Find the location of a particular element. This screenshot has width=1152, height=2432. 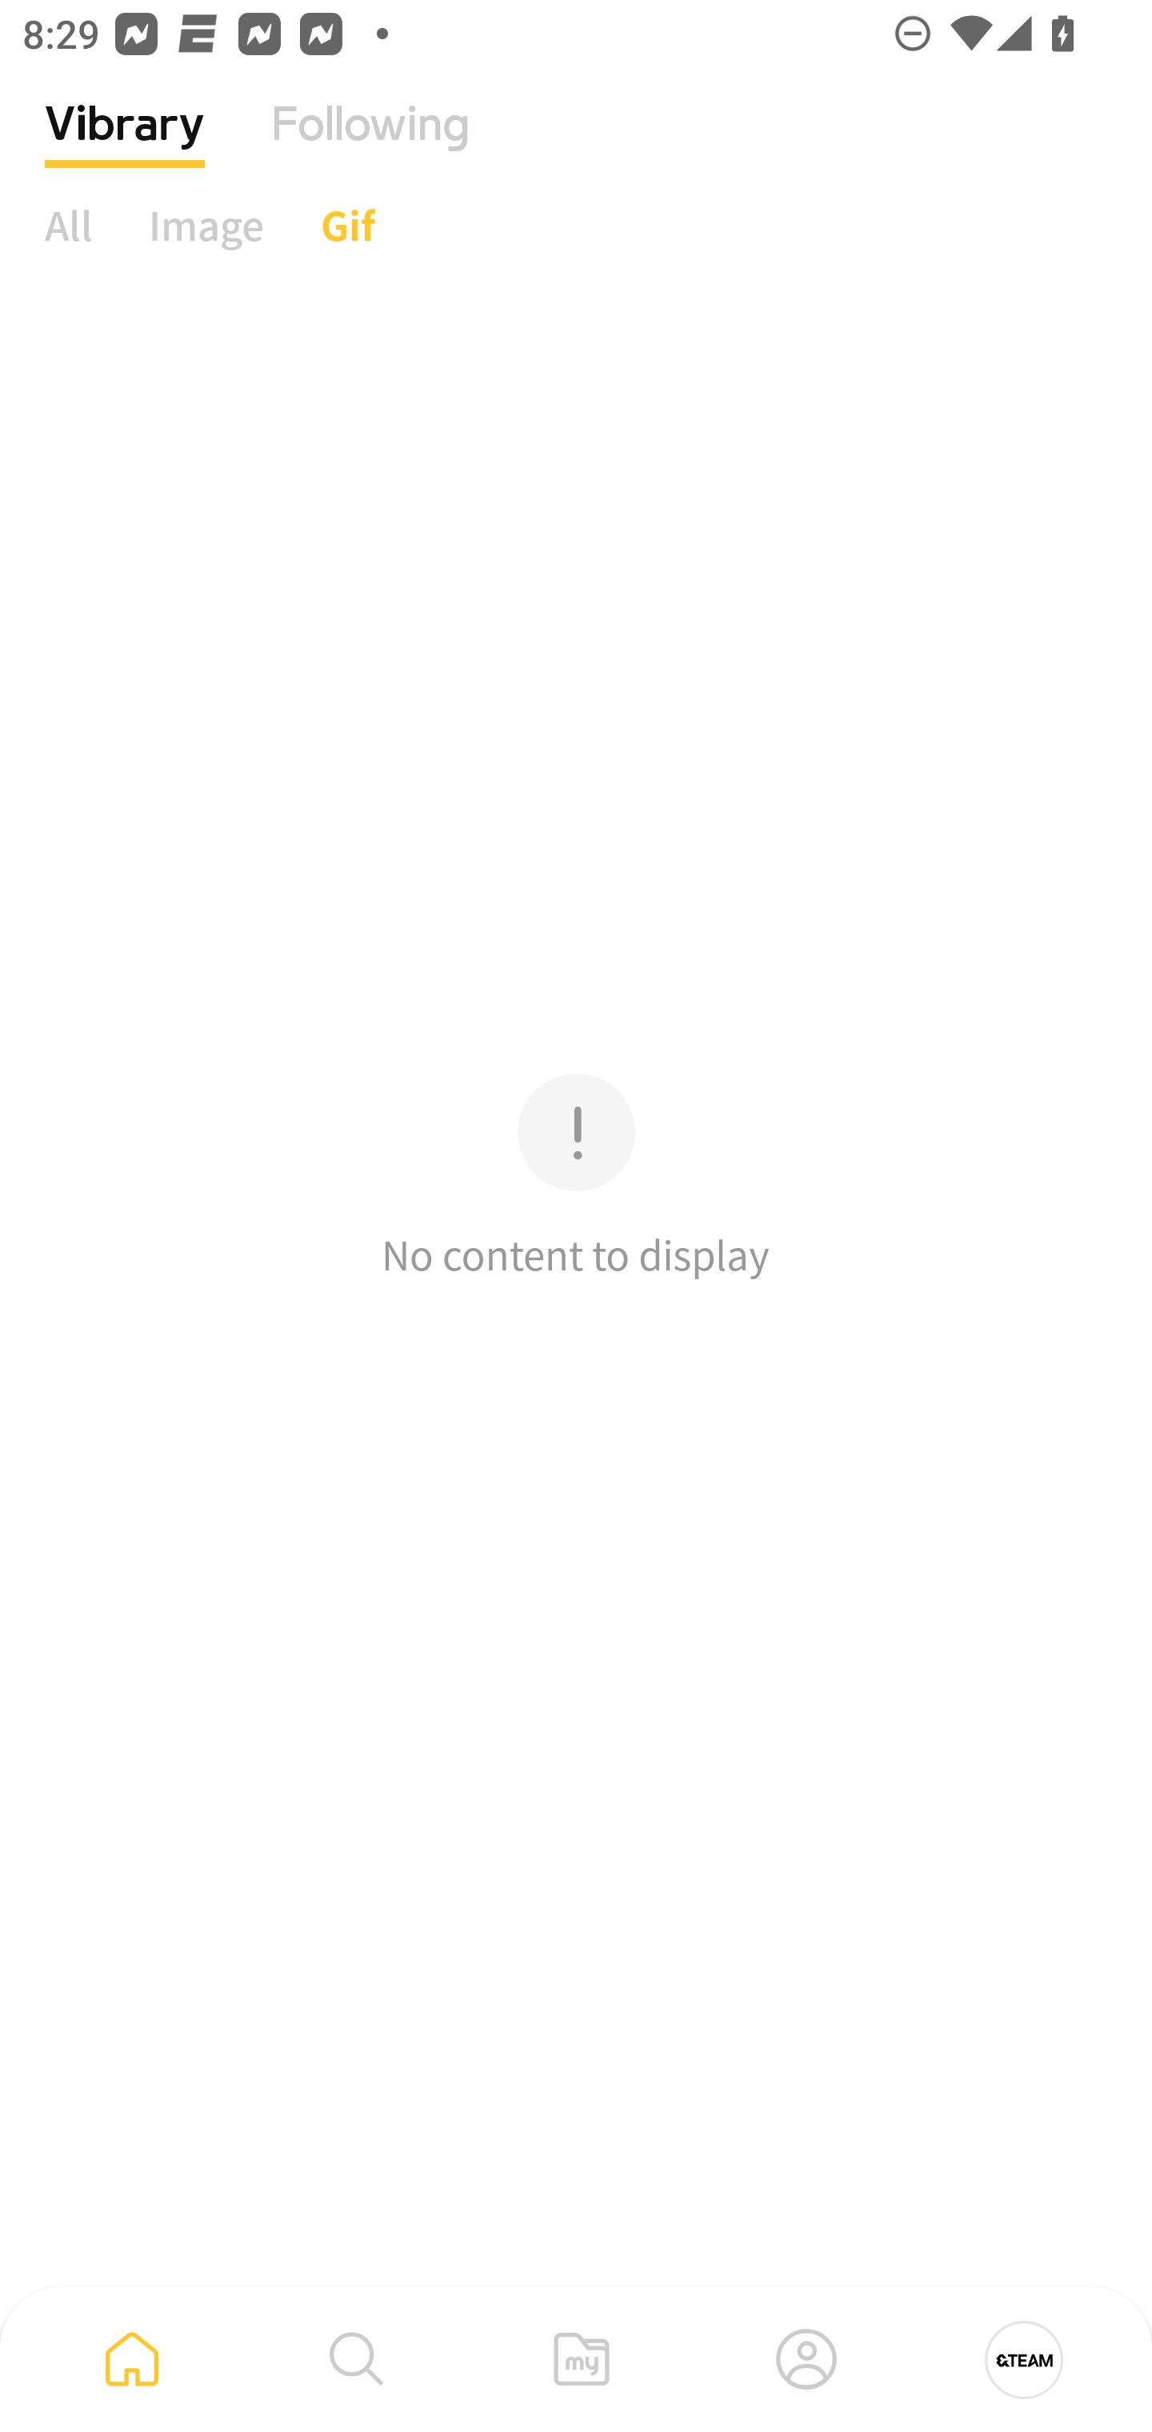

Vibrary is located at coordinates (125, 148).